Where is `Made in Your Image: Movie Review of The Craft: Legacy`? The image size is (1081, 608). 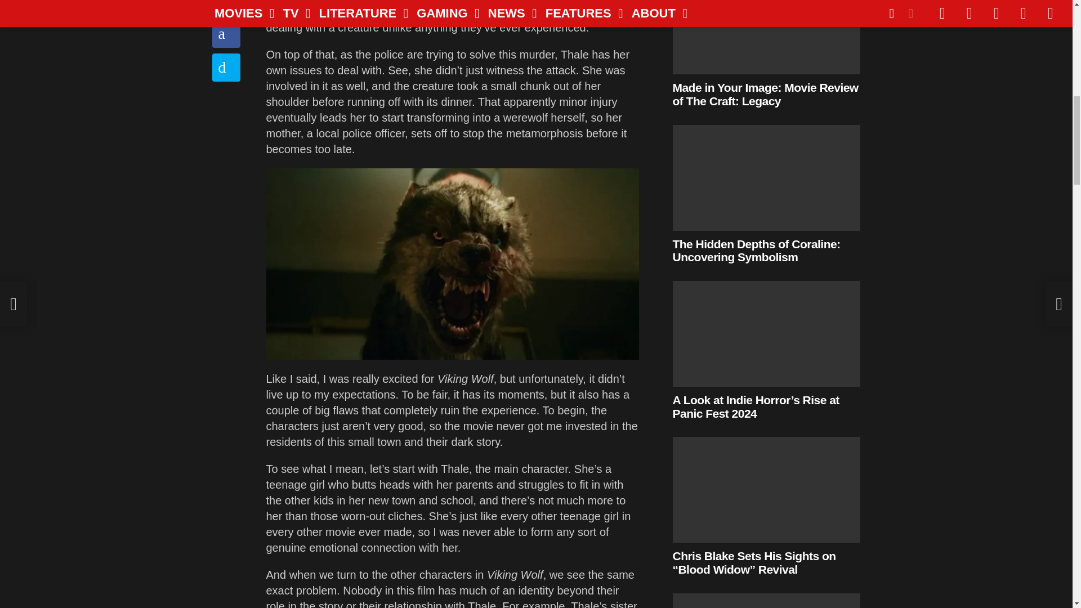 Made in Your Image: Movie Review of The Craft: Legacy is located at coordinates (766, 37).